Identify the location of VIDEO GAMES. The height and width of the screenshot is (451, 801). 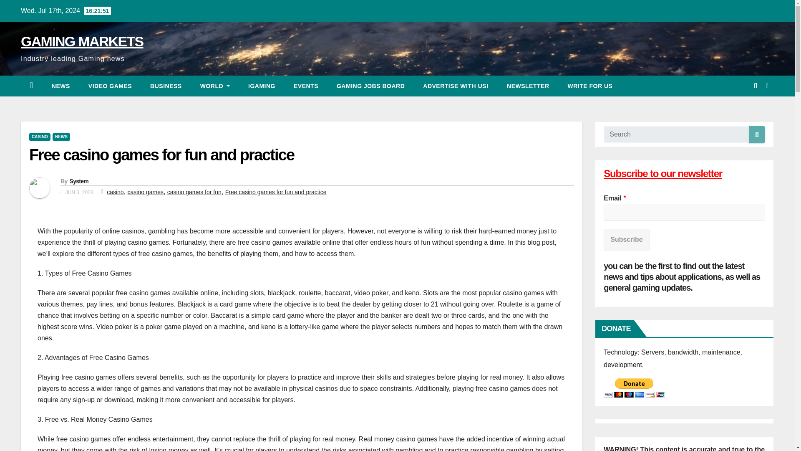
(110, 86).